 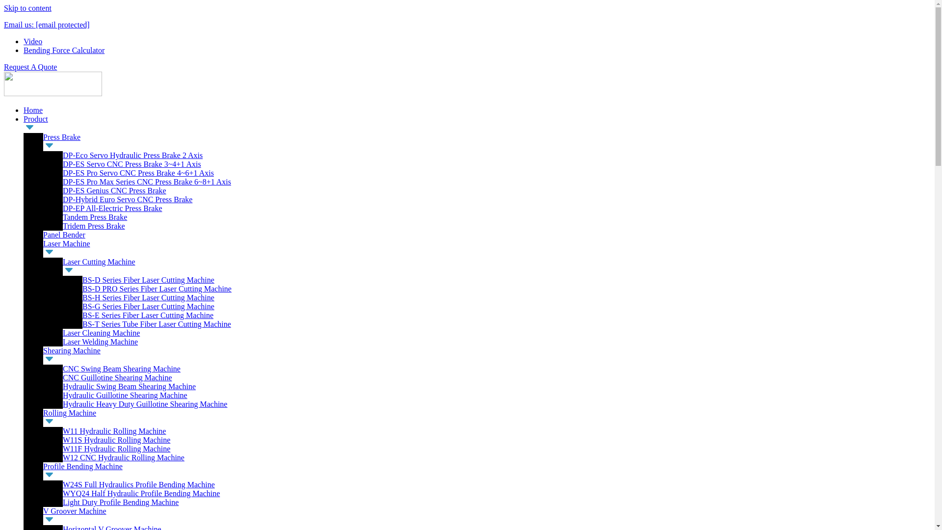 I want to click on W11F Hydraulic Rolling Machine, so click(x=117, y=449).